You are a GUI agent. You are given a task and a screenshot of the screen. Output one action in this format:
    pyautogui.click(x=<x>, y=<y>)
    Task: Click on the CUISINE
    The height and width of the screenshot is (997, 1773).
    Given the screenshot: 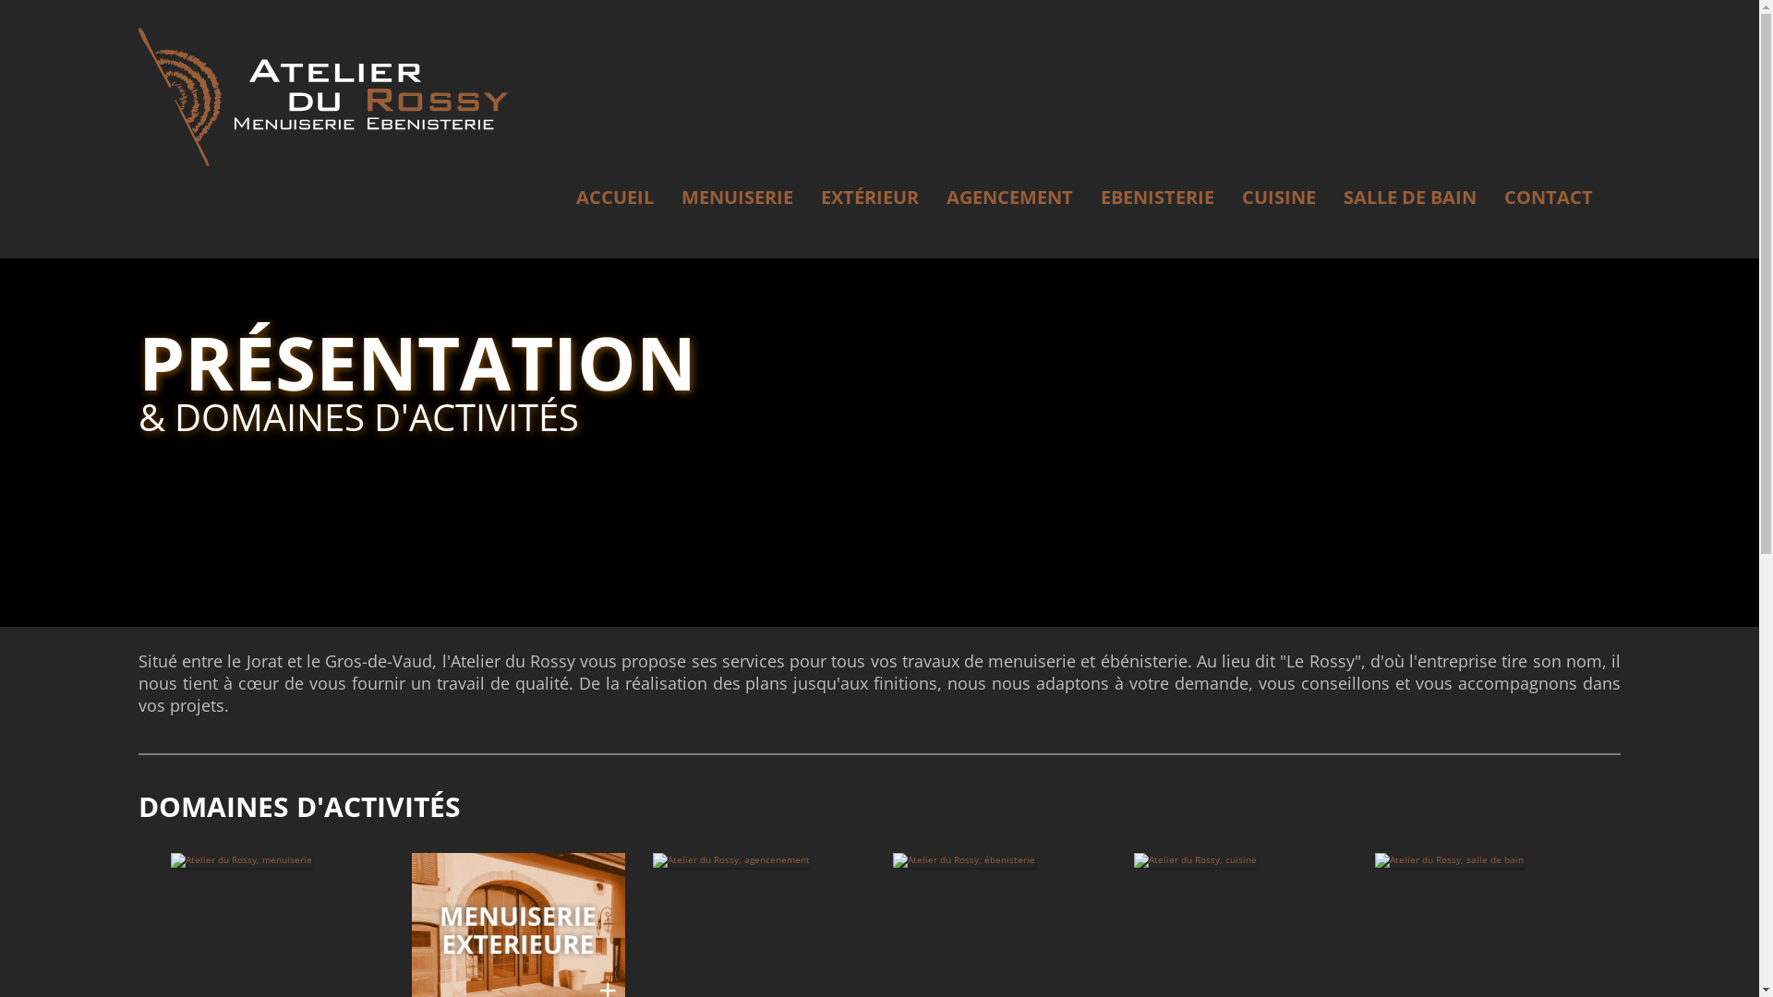 What is the action you would take?
    pyautogui.click(x=1279, y=198)
    